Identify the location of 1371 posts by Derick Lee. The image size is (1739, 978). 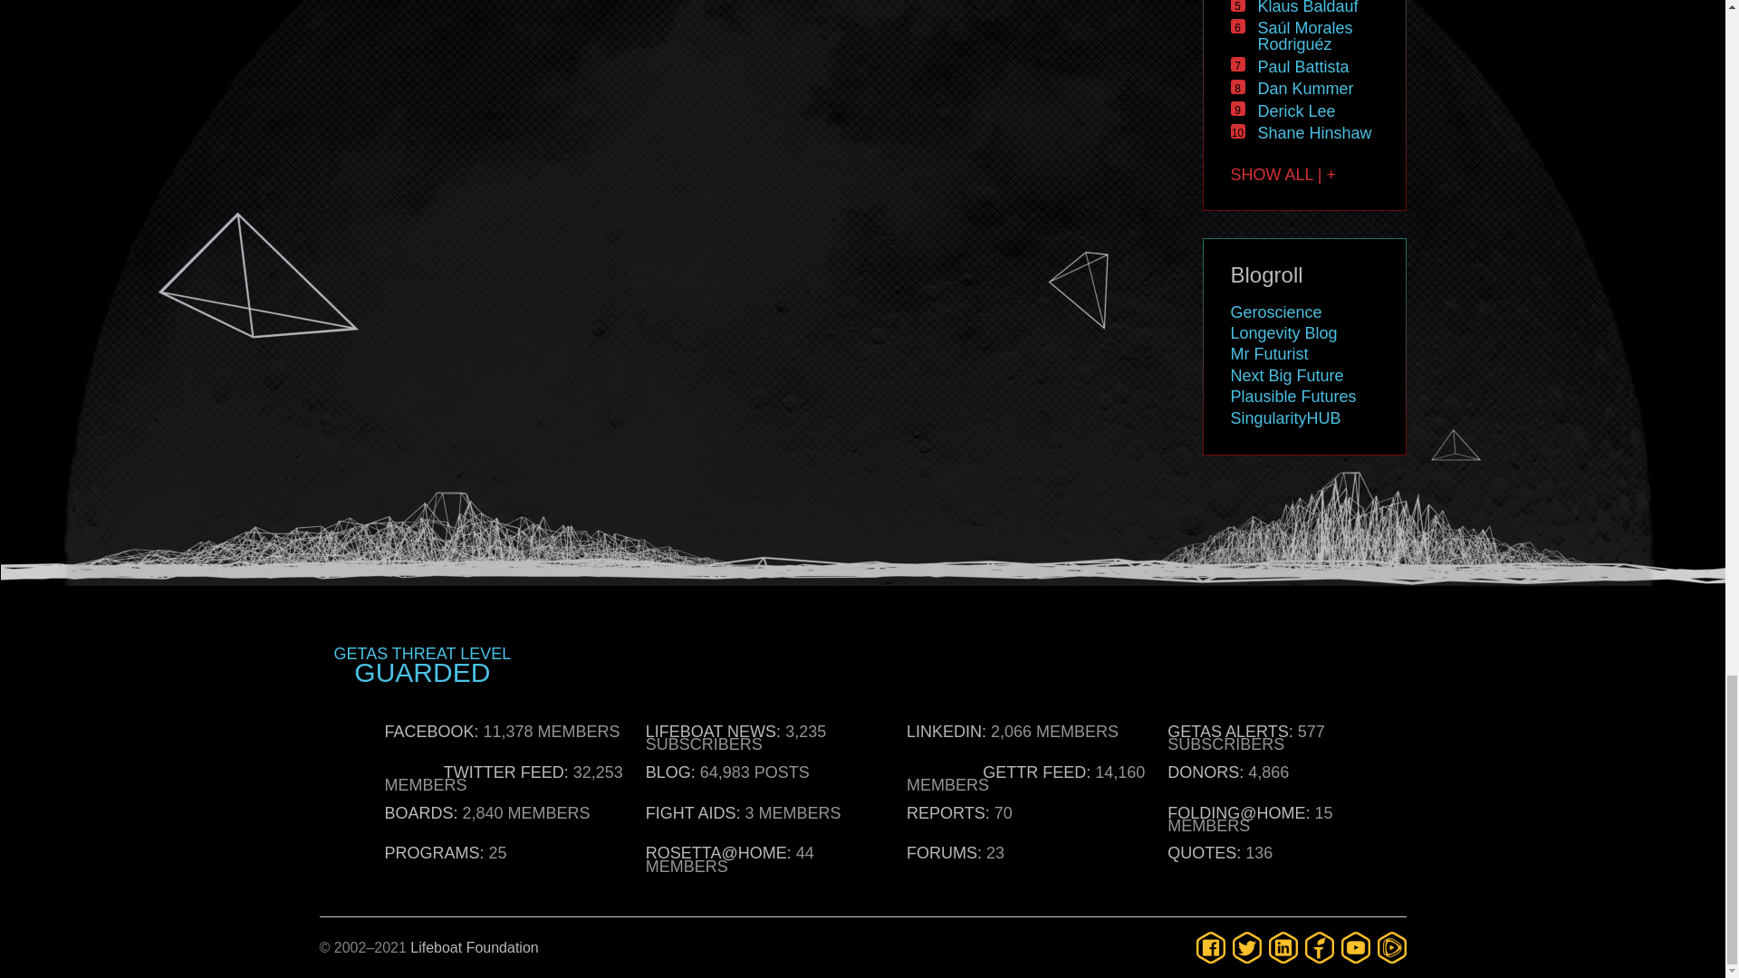
(1296, 110).